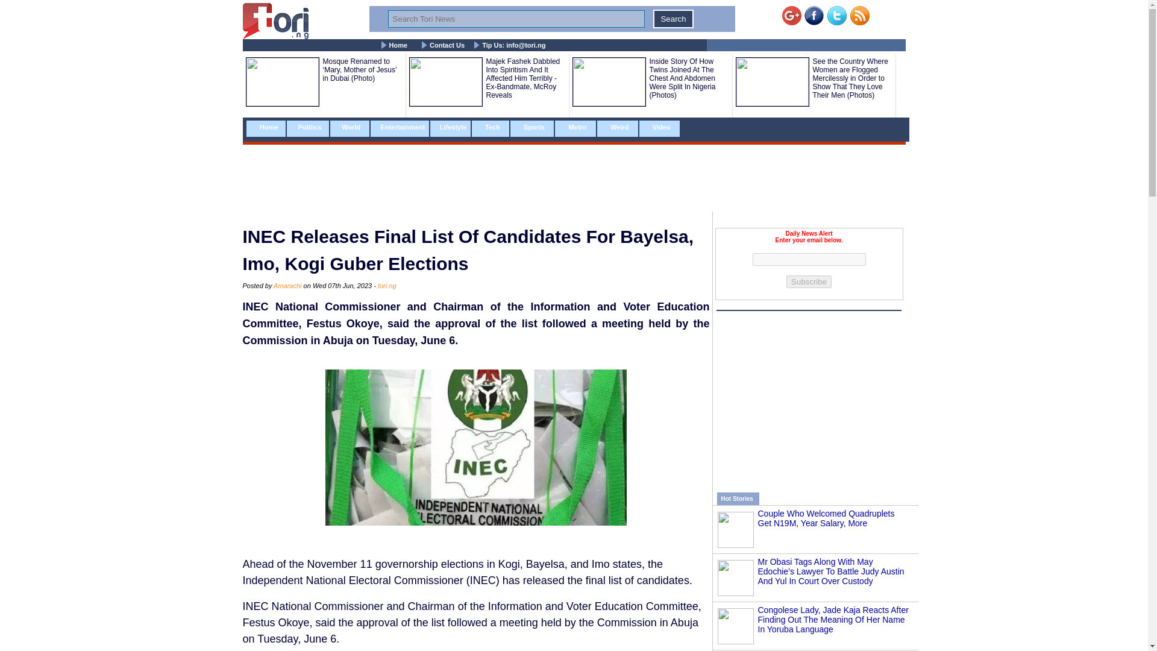  What do you see at coordinates (809, 281) in the screenshot?
I see `Subscribe` at bounding box center [809, 281].